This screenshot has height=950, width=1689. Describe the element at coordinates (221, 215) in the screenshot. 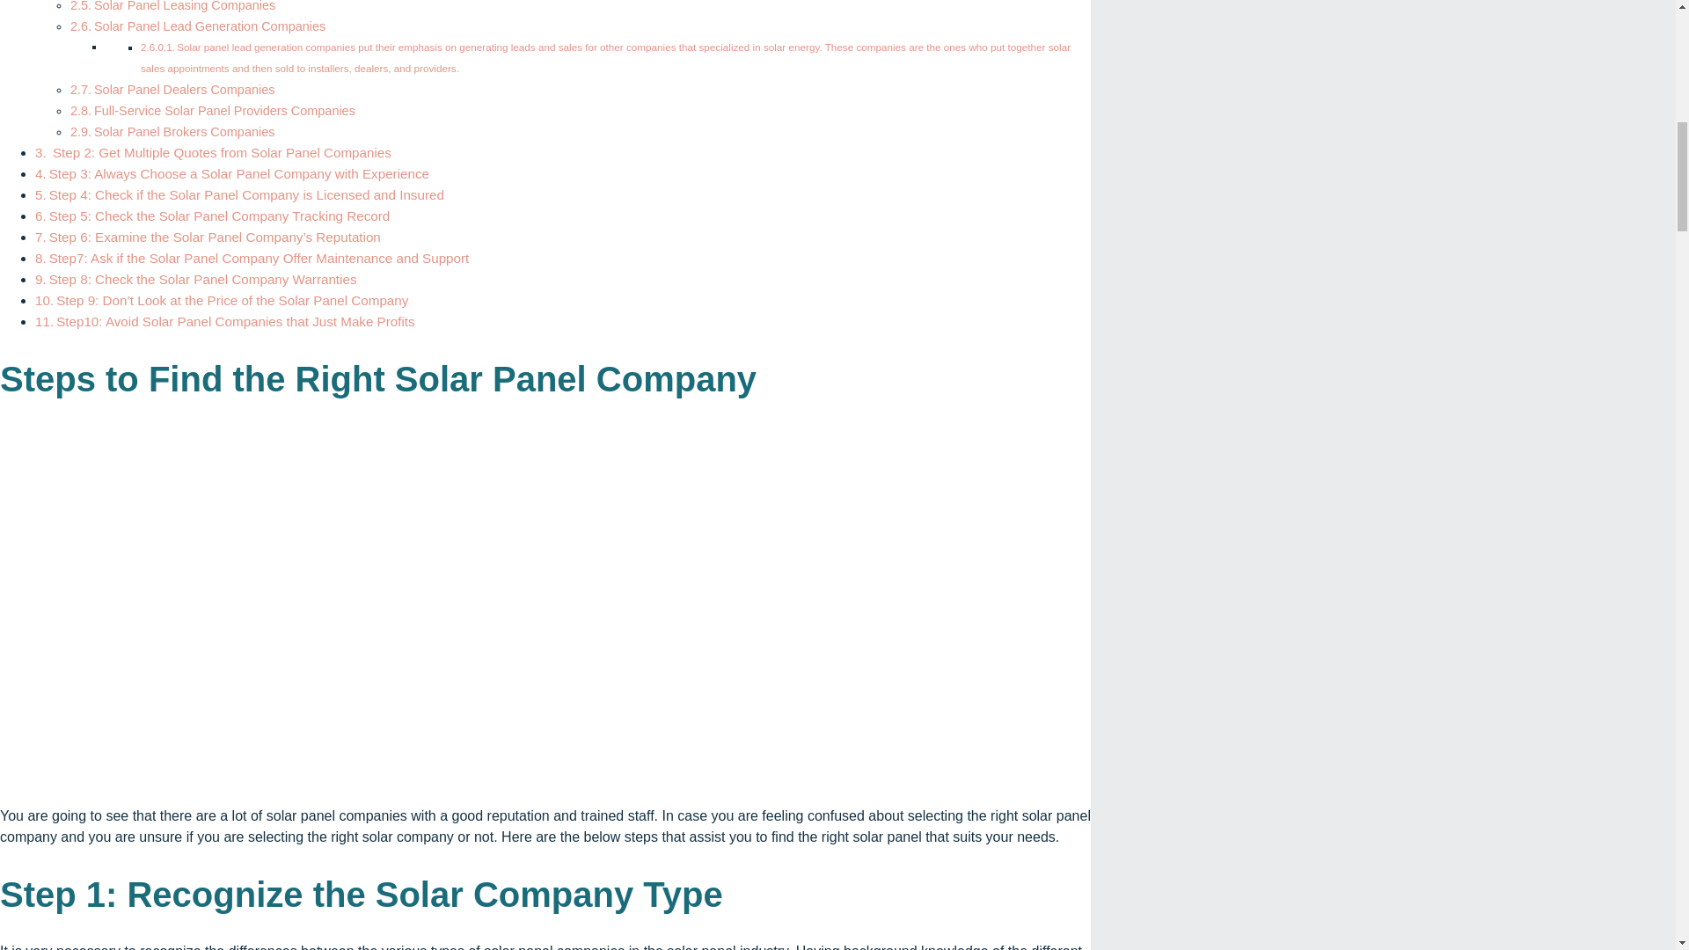

I see `Step 5: Check the Solar Panel Company Tracking Record ` at that location.